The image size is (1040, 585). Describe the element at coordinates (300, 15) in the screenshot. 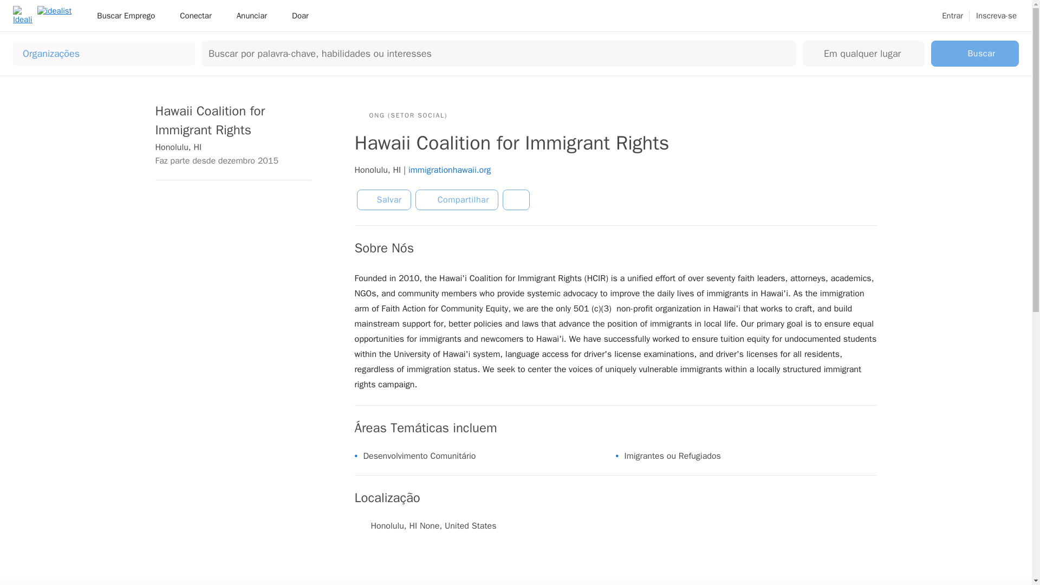

I see `Doar` at that location.